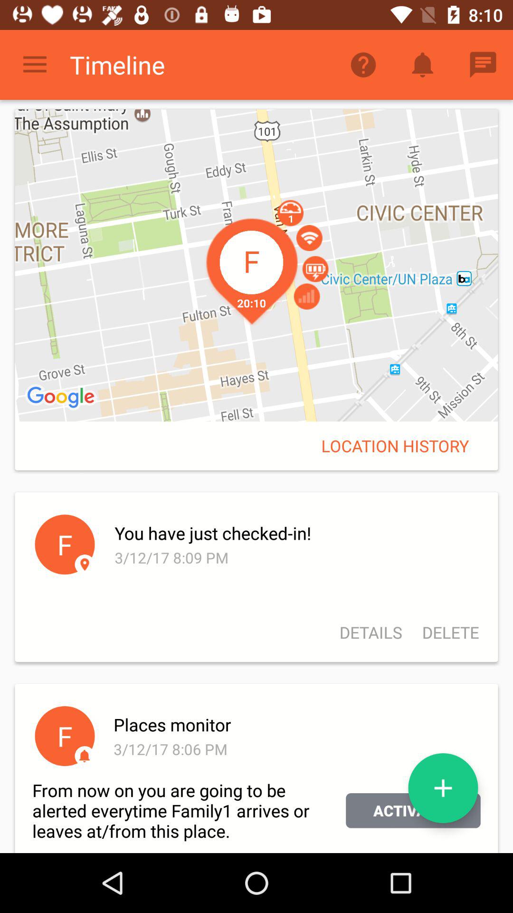 This screenshot has height=913, width=513. I want to click on turn on item to the left of the timeline icon, so click(35, 65).